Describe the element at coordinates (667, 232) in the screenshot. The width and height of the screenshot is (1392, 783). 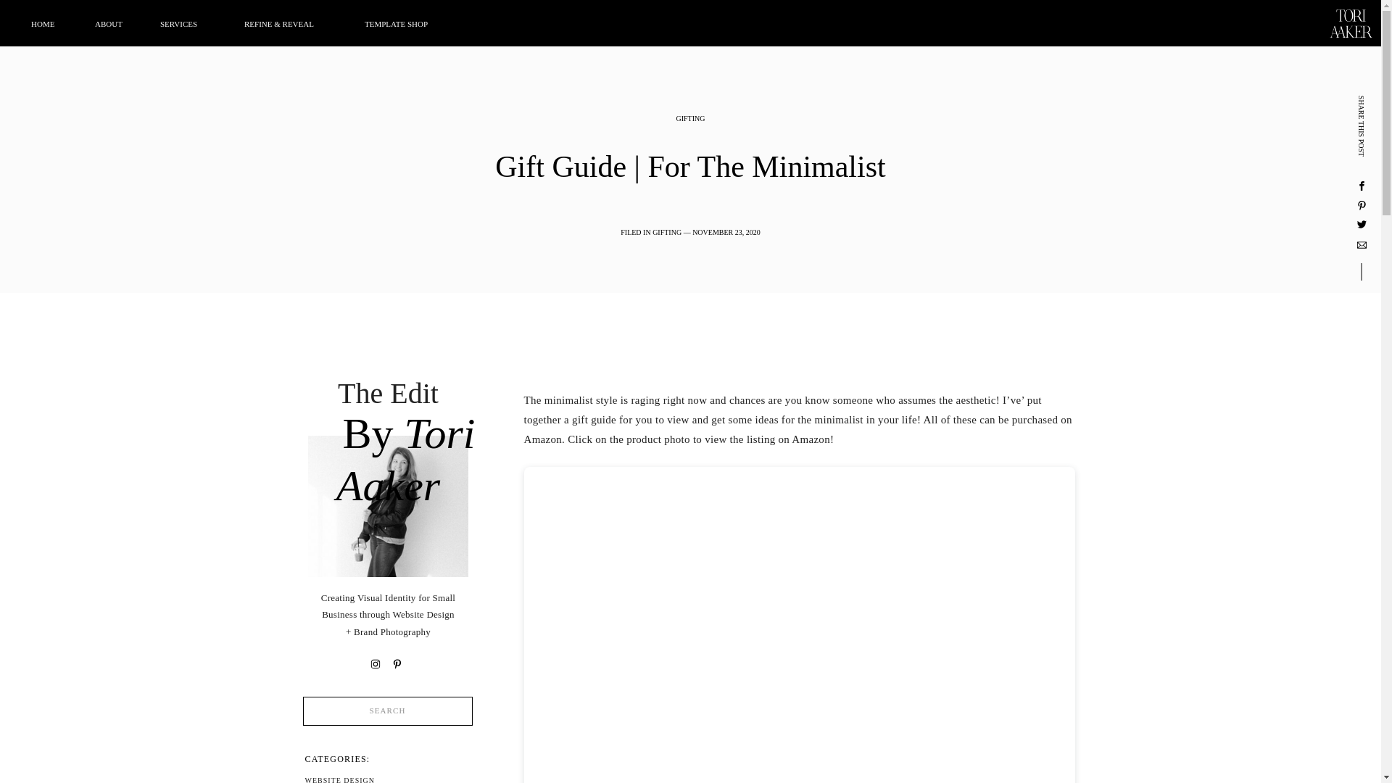
I see `GIFTING` at that location.